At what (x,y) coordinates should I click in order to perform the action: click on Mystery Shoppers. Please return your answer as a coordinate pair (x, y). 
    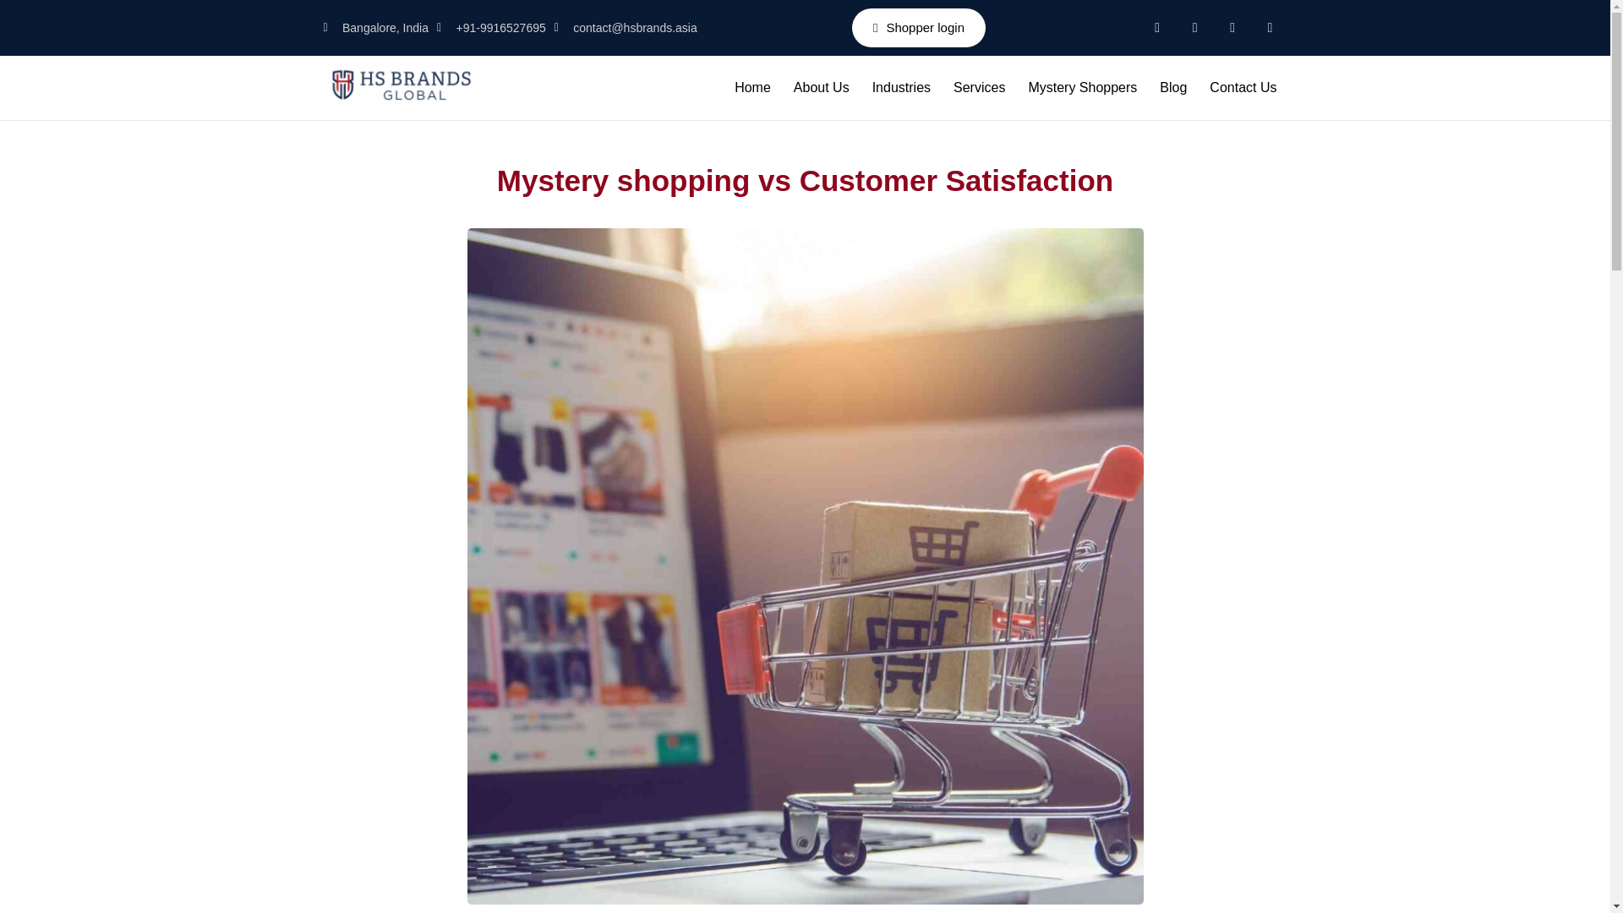
    Looking at the image, I should click on (1082, 88).